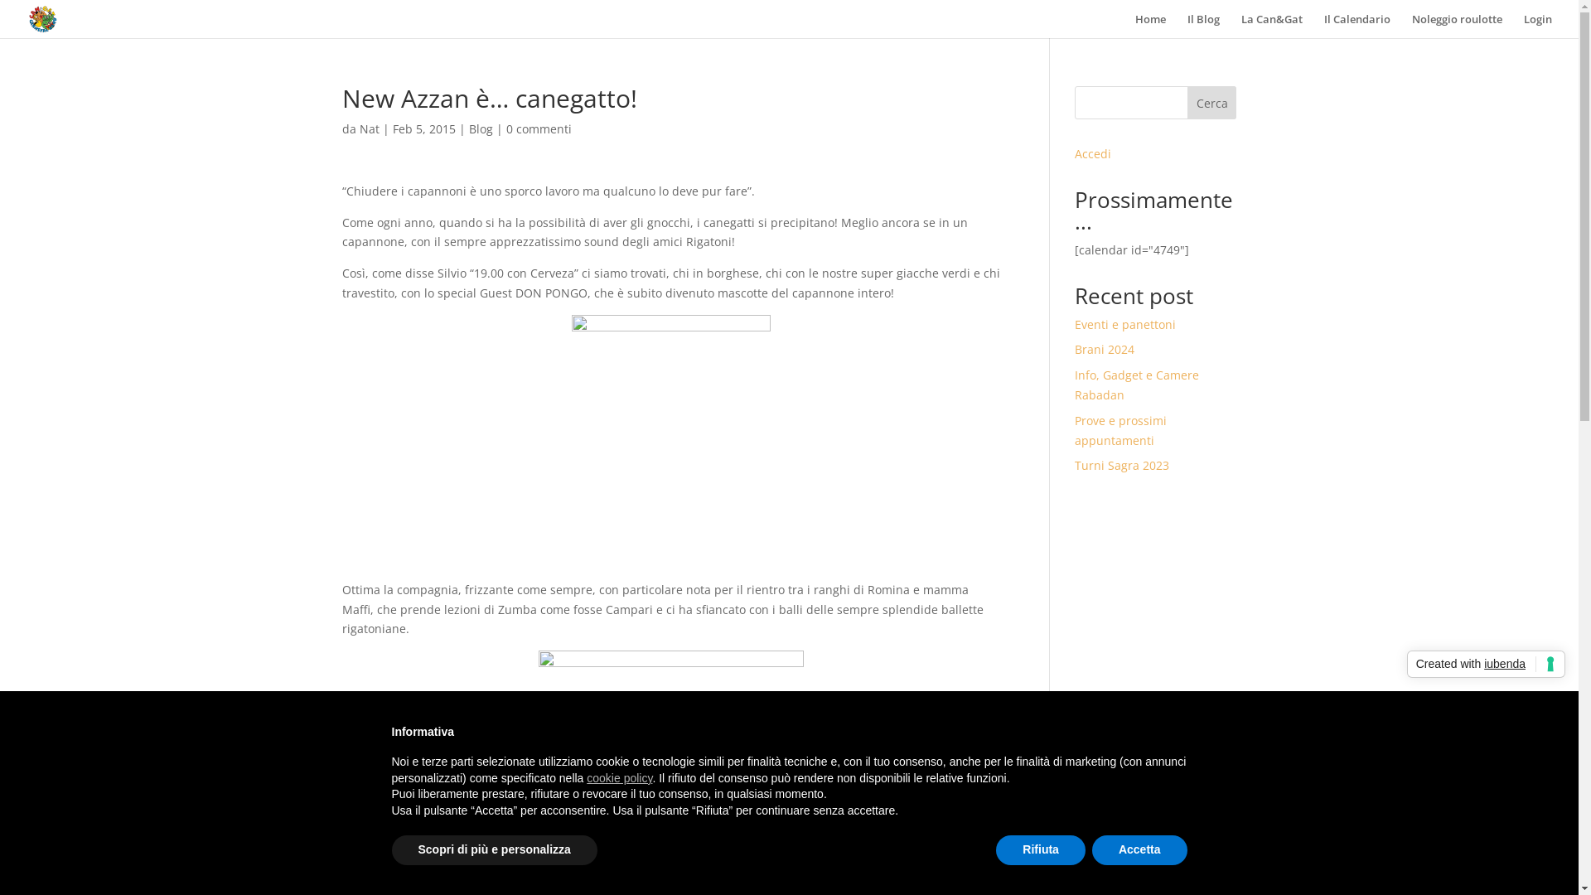  Describe the element at coordinates (1122, 466) in the screenshot. I see `Turni Sagra 2023` at that location.